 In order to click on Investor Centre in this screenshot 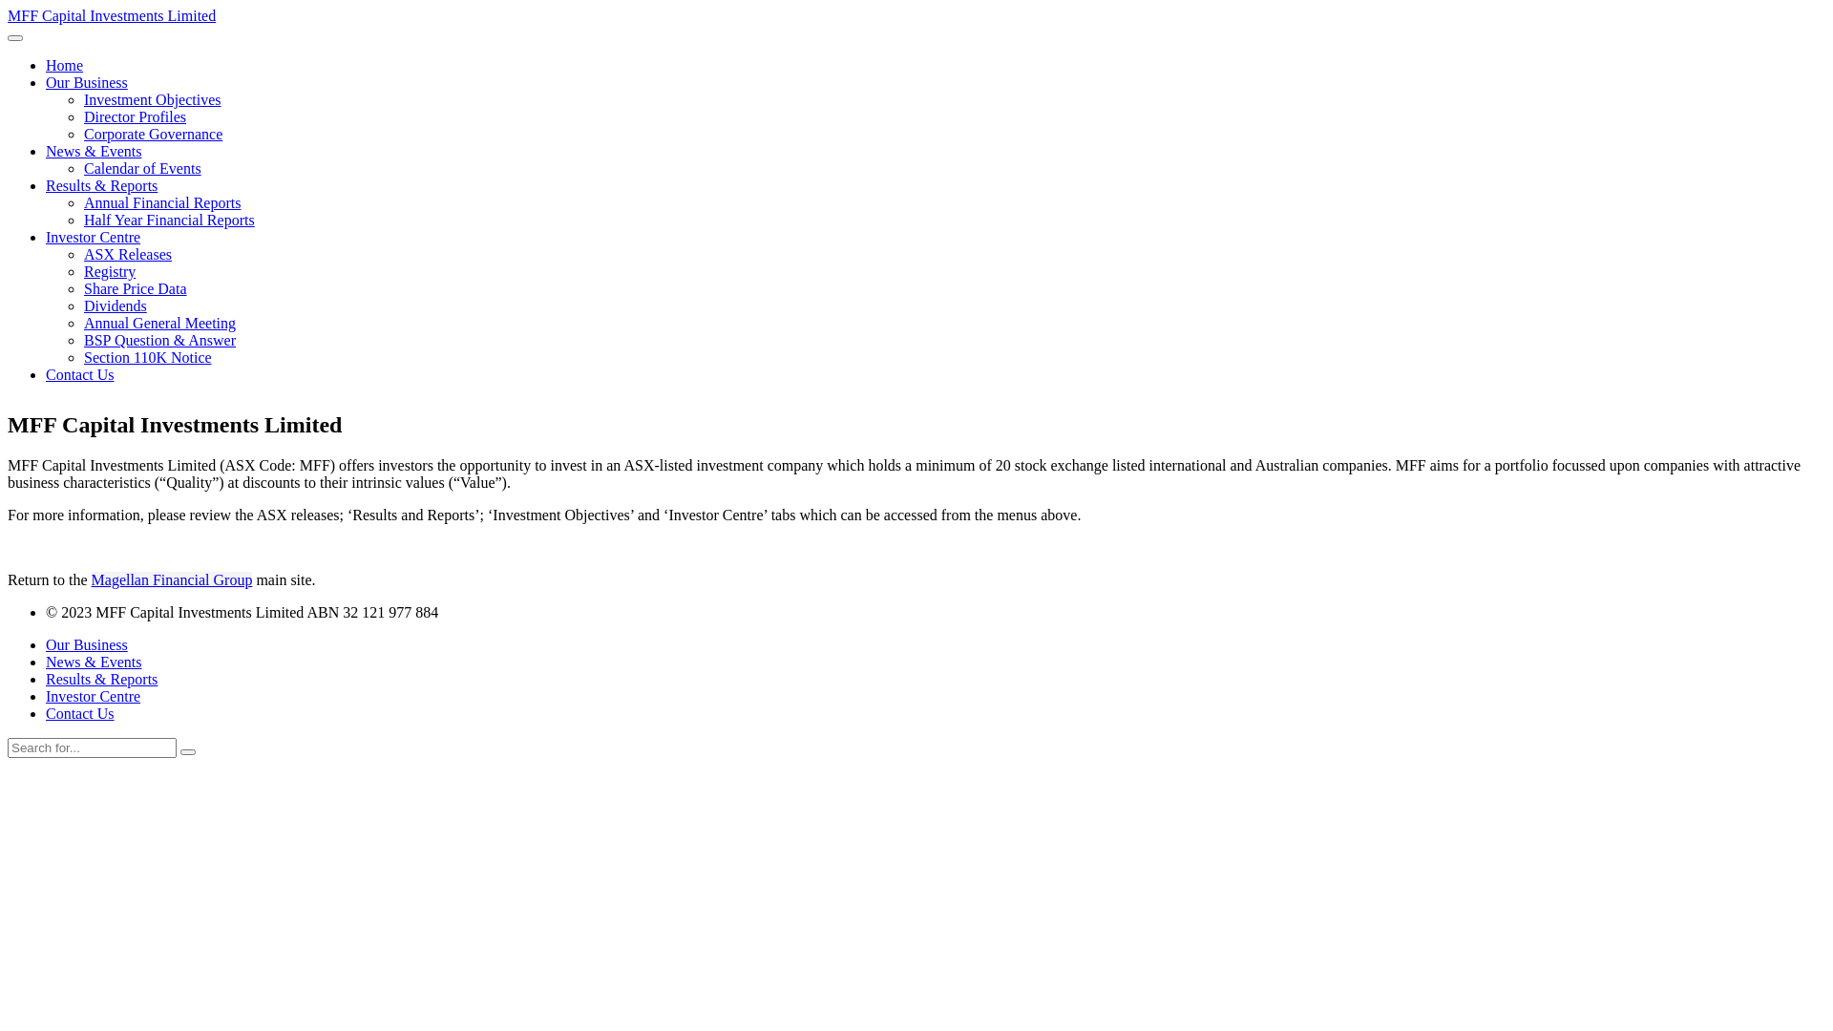, I will do `click(94, 697)`.